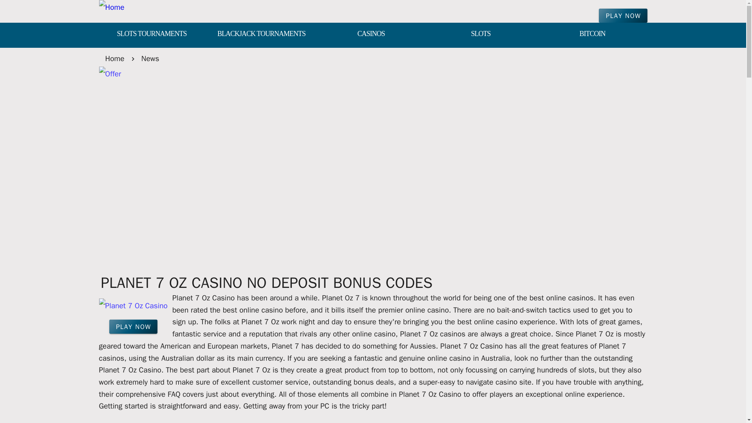  I want to click on CASINOS, so click(371, 34).